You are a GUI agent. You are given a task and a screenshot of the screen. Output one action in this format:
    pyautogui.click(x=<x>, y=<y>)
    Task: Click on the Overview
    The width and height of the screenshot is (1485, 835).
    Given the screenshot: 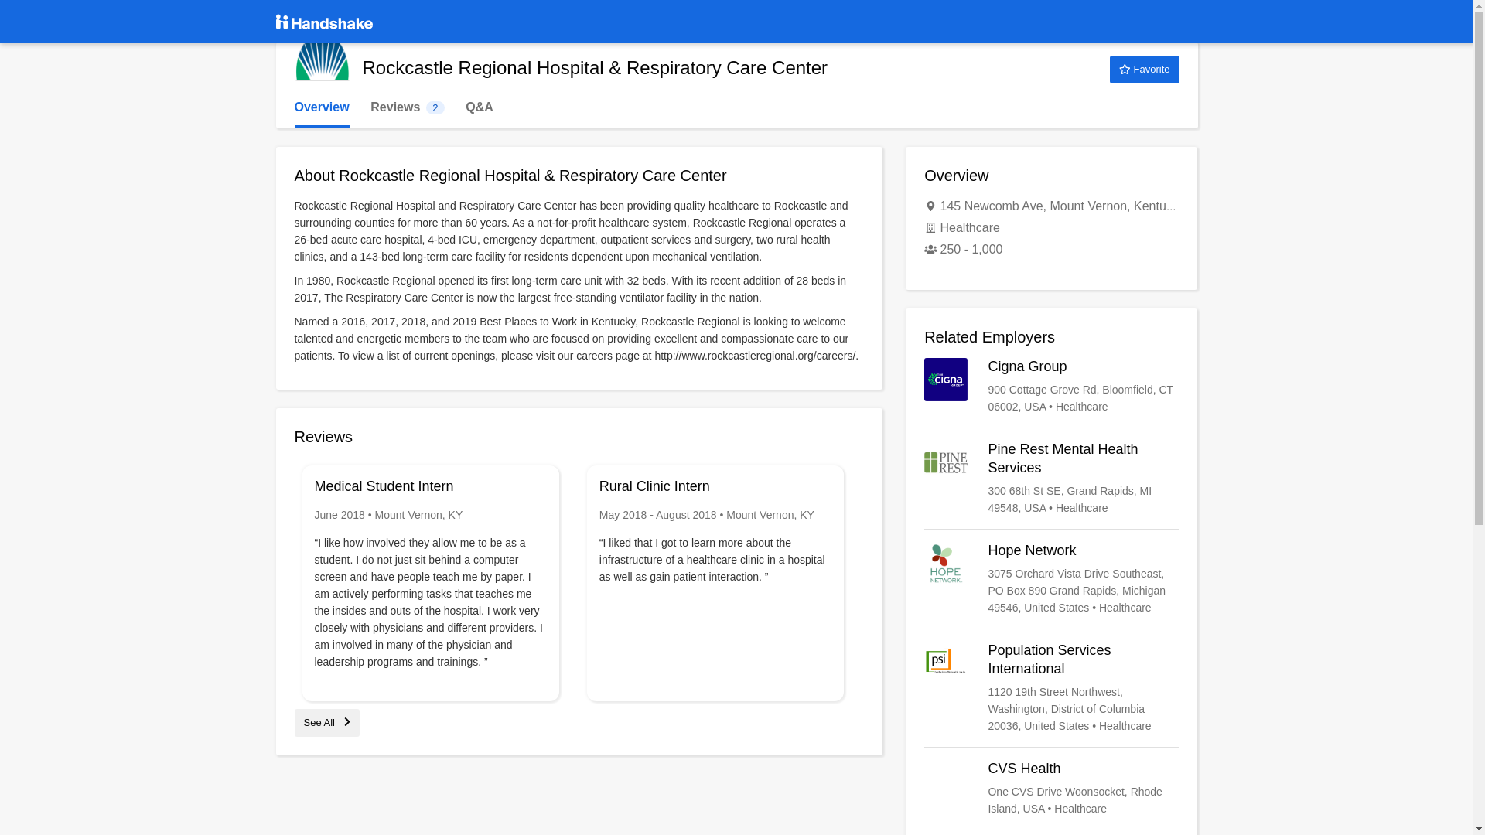 What is the action you would take?
    pyautogui.click(x=322, y=107)
    